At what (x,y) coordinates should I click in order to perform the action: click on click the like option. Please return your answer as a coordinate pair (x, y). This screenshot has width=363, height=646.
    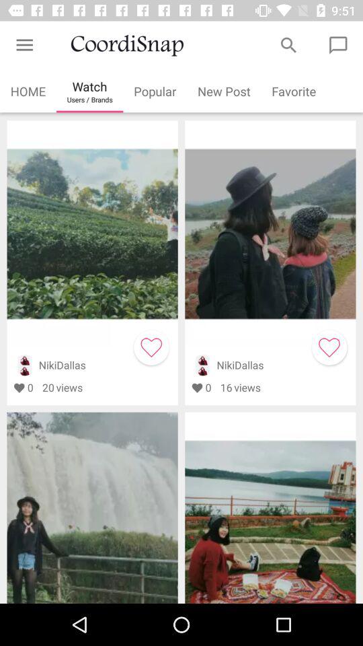
    Looking at the image, I should click on (329, 347).